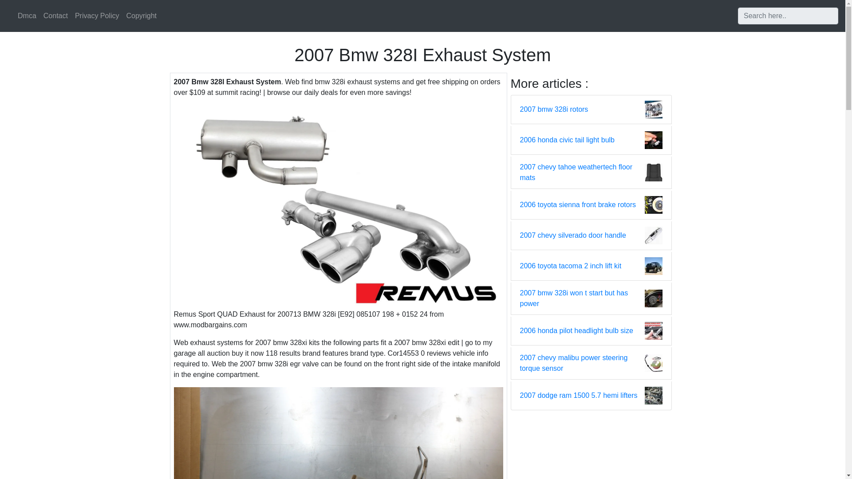 Image resolution: width=852 pixels, height=479 pixels. I want to click on Copyright, so click(141, 16).